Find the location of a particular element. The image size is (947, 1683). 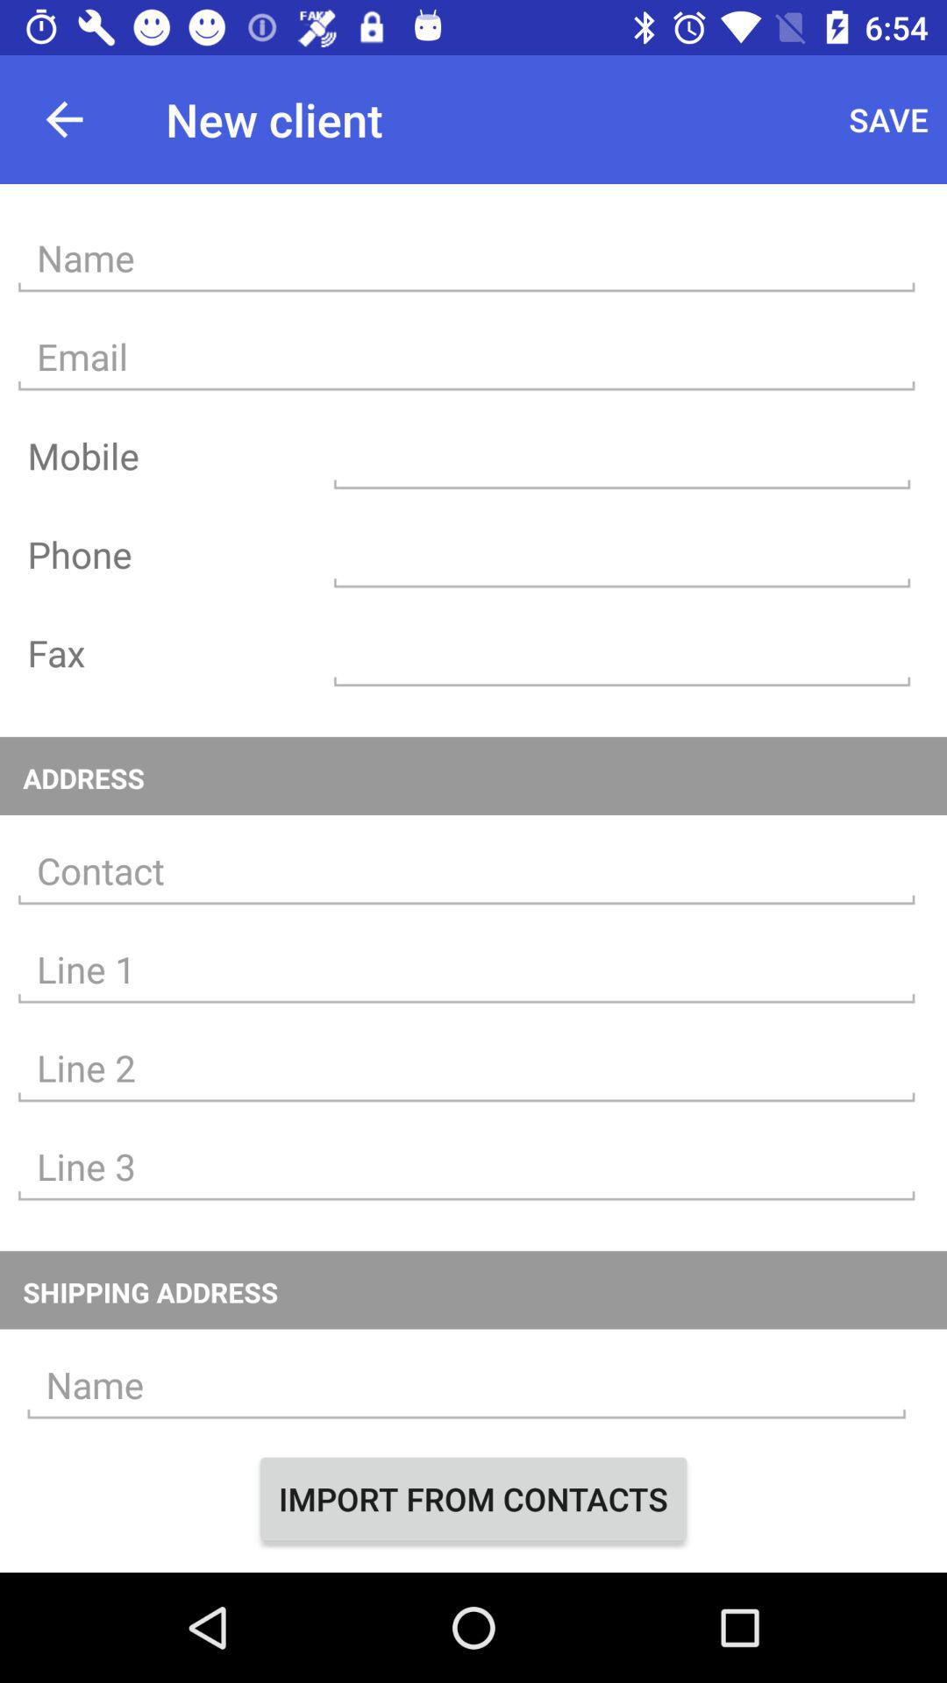

tap the import from contacts icon is located at coordinates (473, 1499).